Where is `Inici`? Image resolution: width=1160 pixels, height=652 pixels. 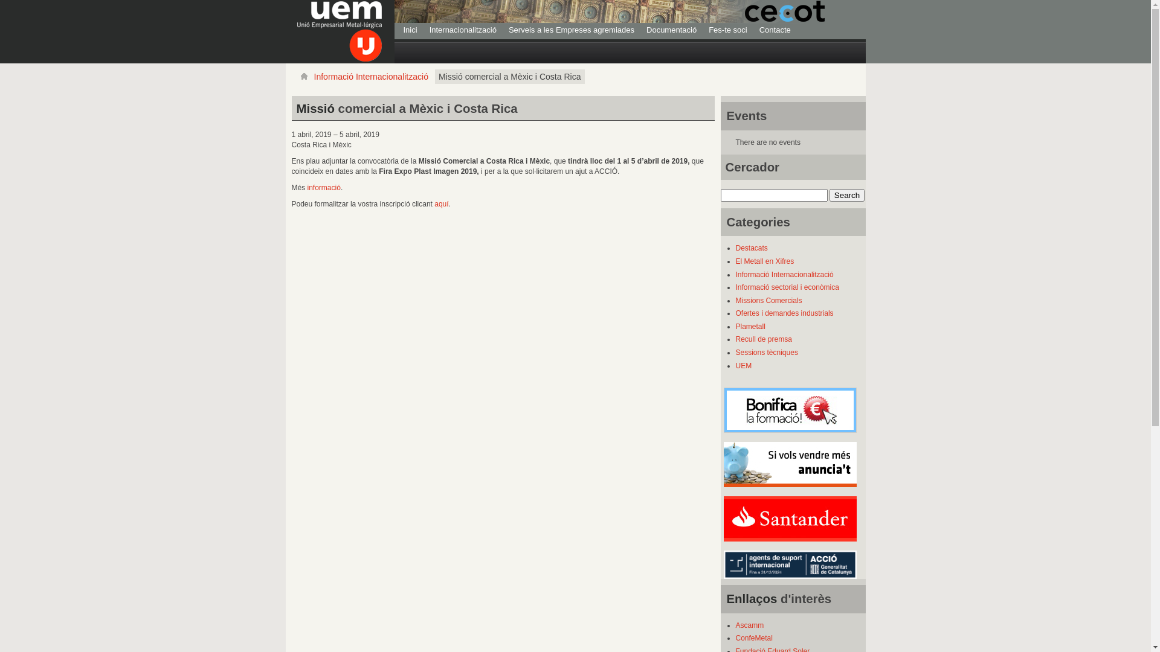 Inici is located at coordinates (411, 30).